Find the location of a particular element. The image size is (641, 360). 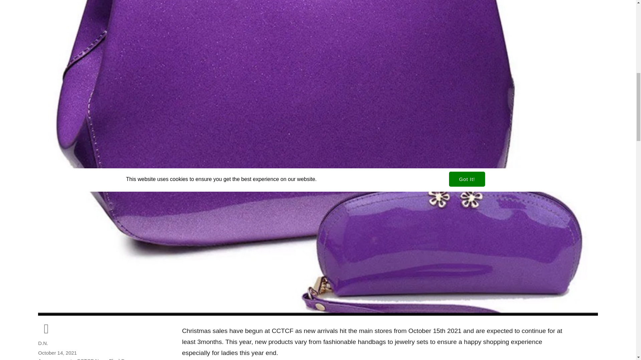

Announcements is located at coordinates (56, 359).